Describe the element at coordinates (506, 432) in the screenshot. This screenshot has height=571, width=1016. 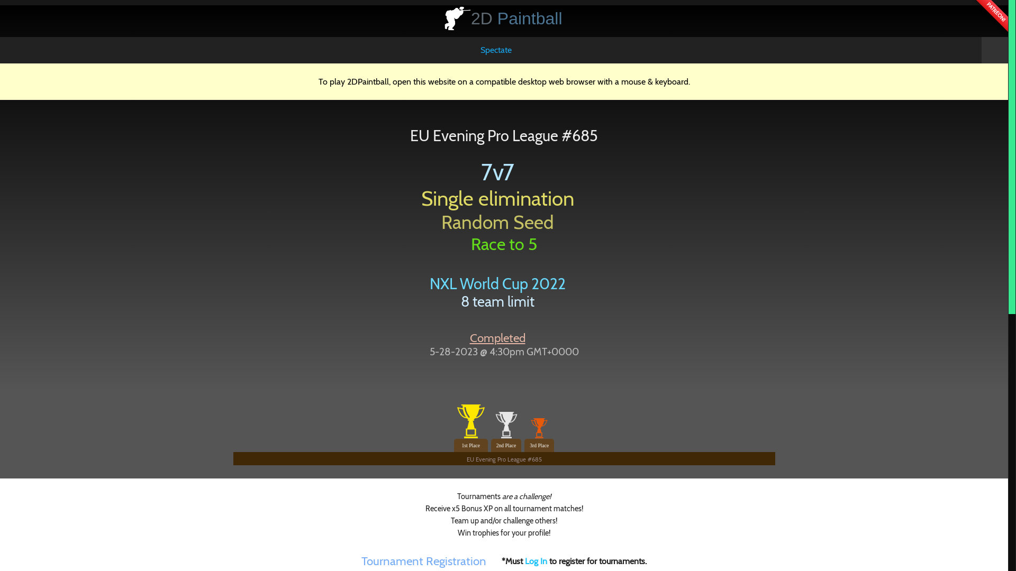
I see `2nd Place` at that location.